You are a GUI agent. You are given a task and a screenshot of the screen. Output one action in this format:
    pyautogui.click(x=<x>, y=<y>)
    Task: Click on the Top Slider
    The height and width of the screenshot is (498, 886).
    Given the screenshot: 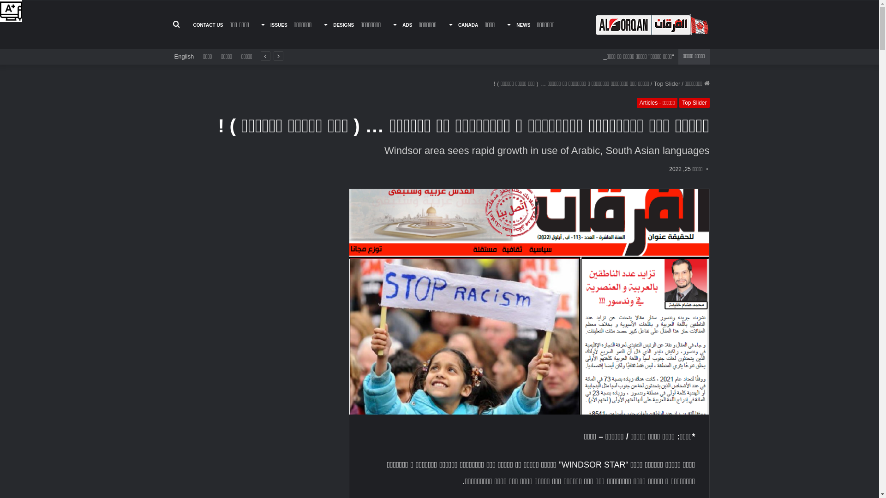 What is the action you would take?
    pyautogui.click(x=694, y=103)
    